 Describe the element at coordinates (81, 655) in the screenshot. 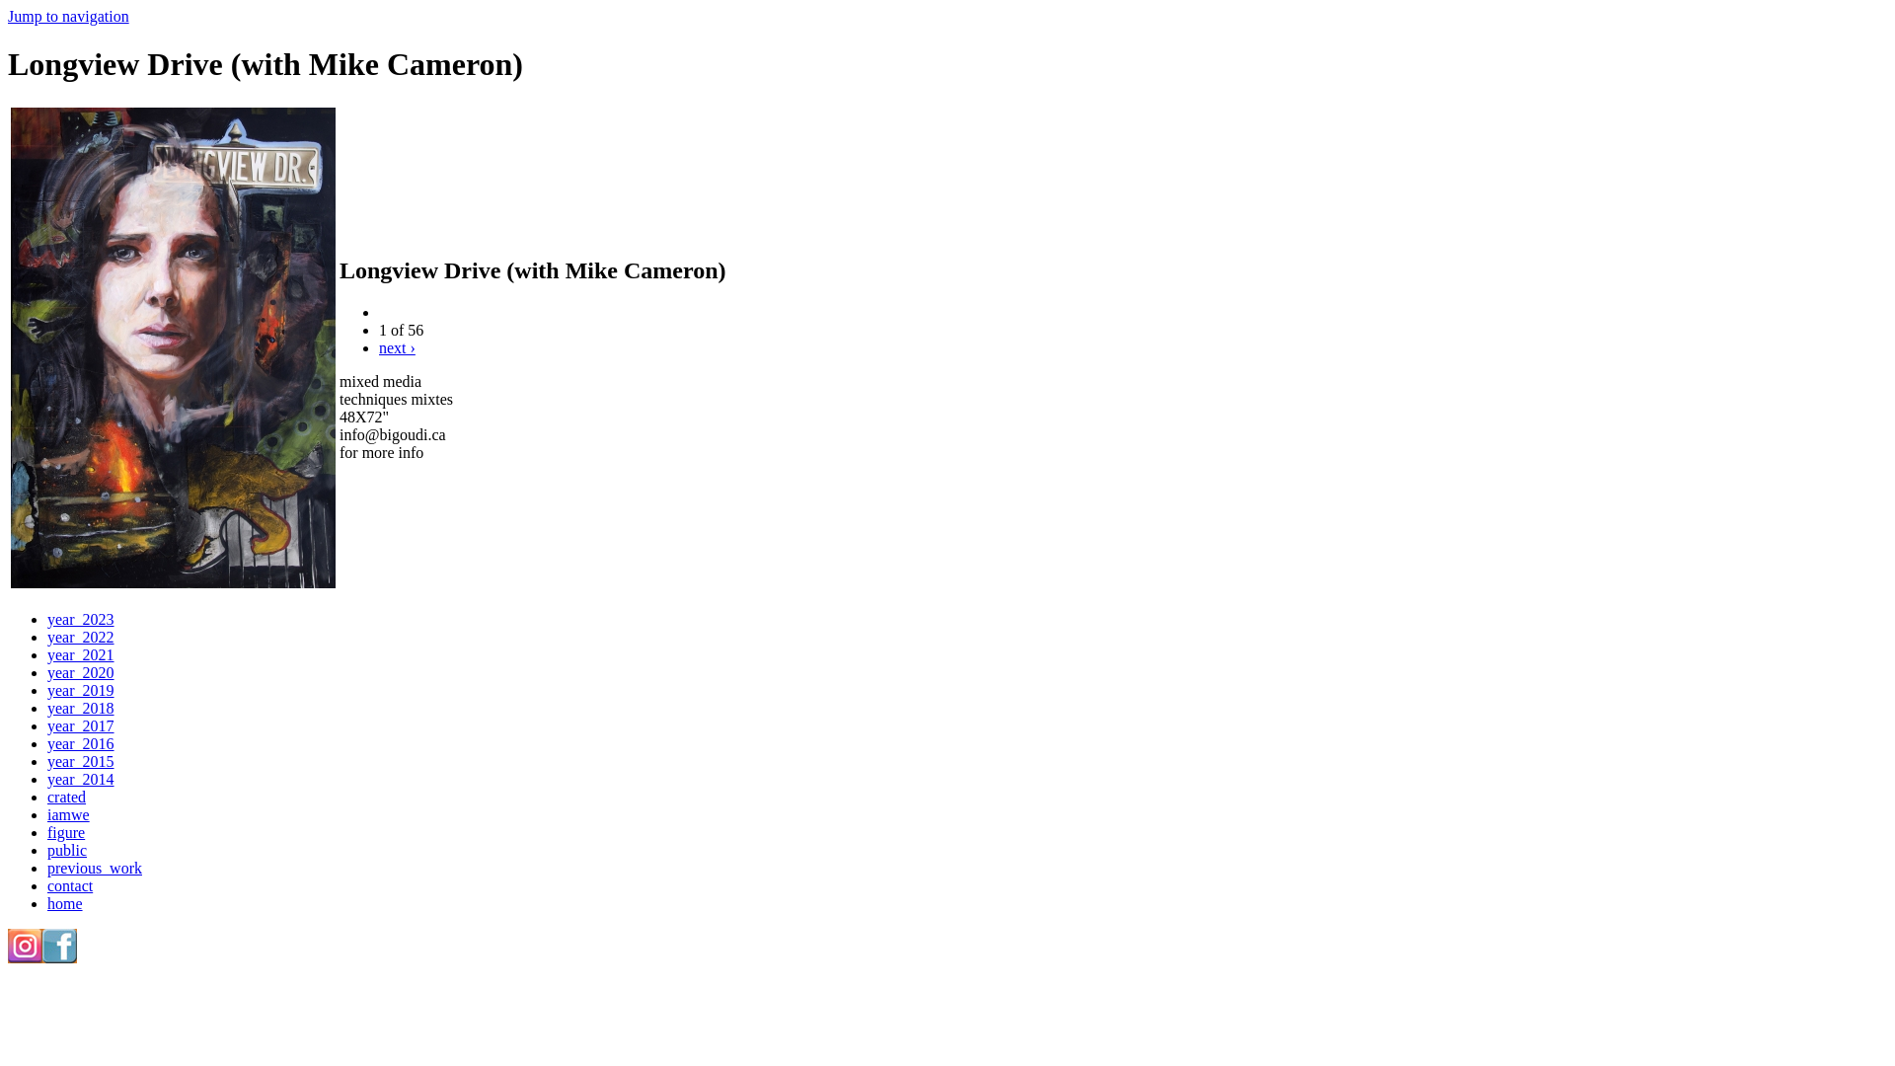

I see `year_2021` at that location.